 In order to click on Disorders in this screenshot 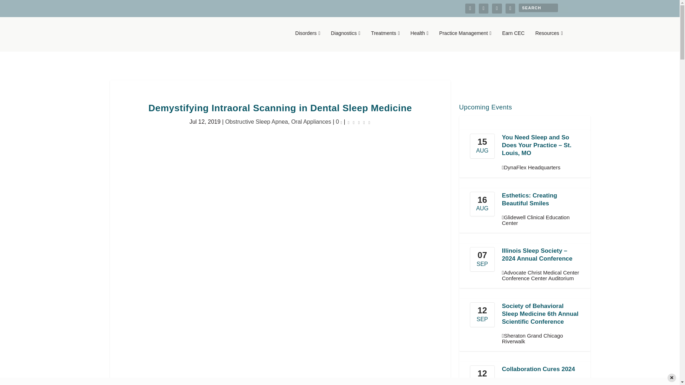, I will do `click(308, 41)`.